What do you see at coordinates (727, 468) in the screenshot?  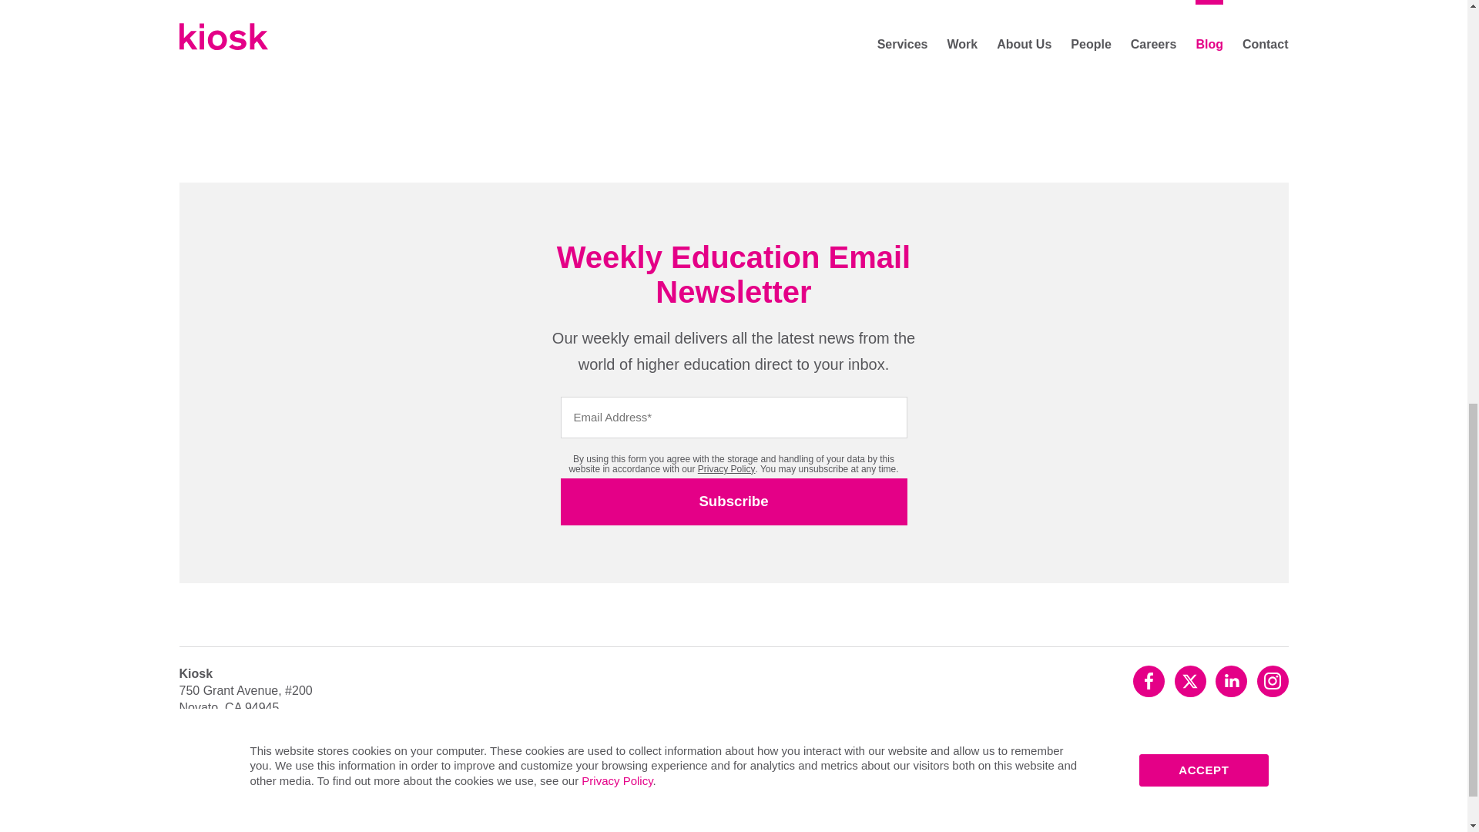 I see `Privacy Policy` at bounding box center [727, 468].